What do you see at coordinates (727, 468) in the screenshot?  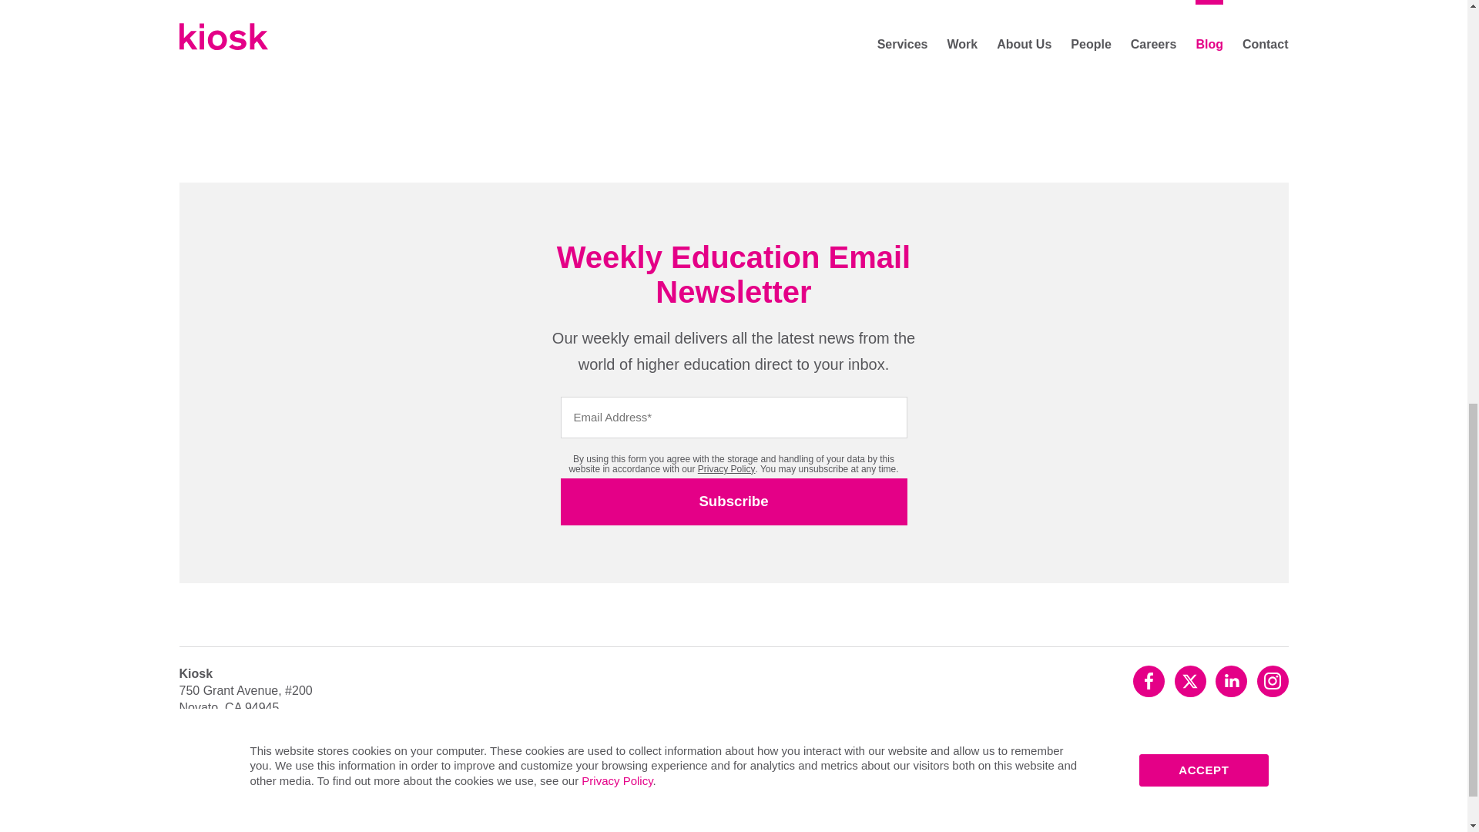 I see `Privacy Policy` at bounding box center [727, 468].